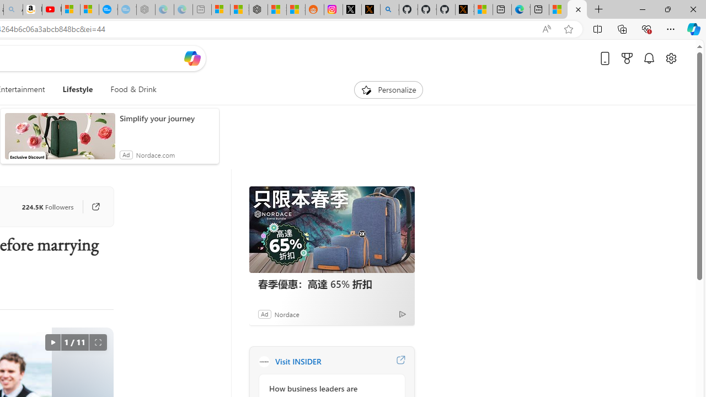  Describe the element at coordinates (366, 89) in the screenshot. I see `To get missing image descriptions, open the context menu.` at that location.